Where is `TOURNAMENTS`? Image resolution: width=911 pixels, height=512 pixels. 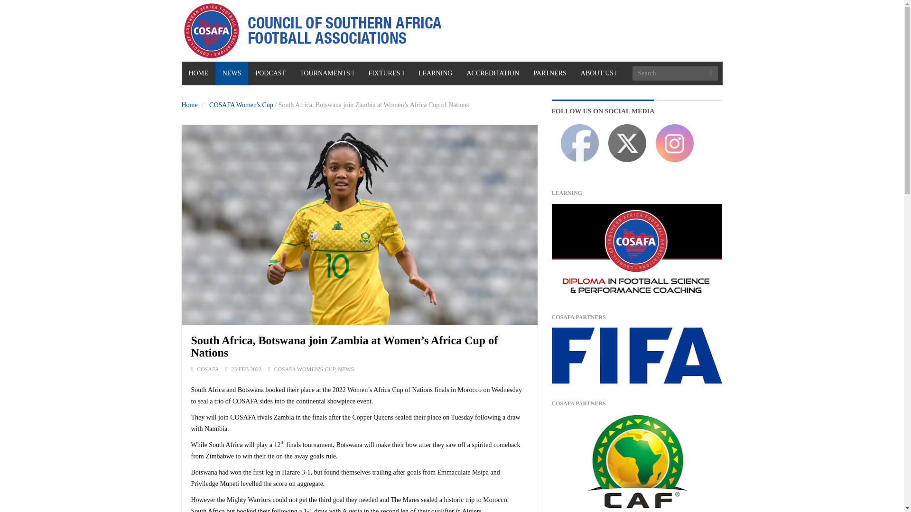 TOURNAMENTS is located at coordinates (326, 73).